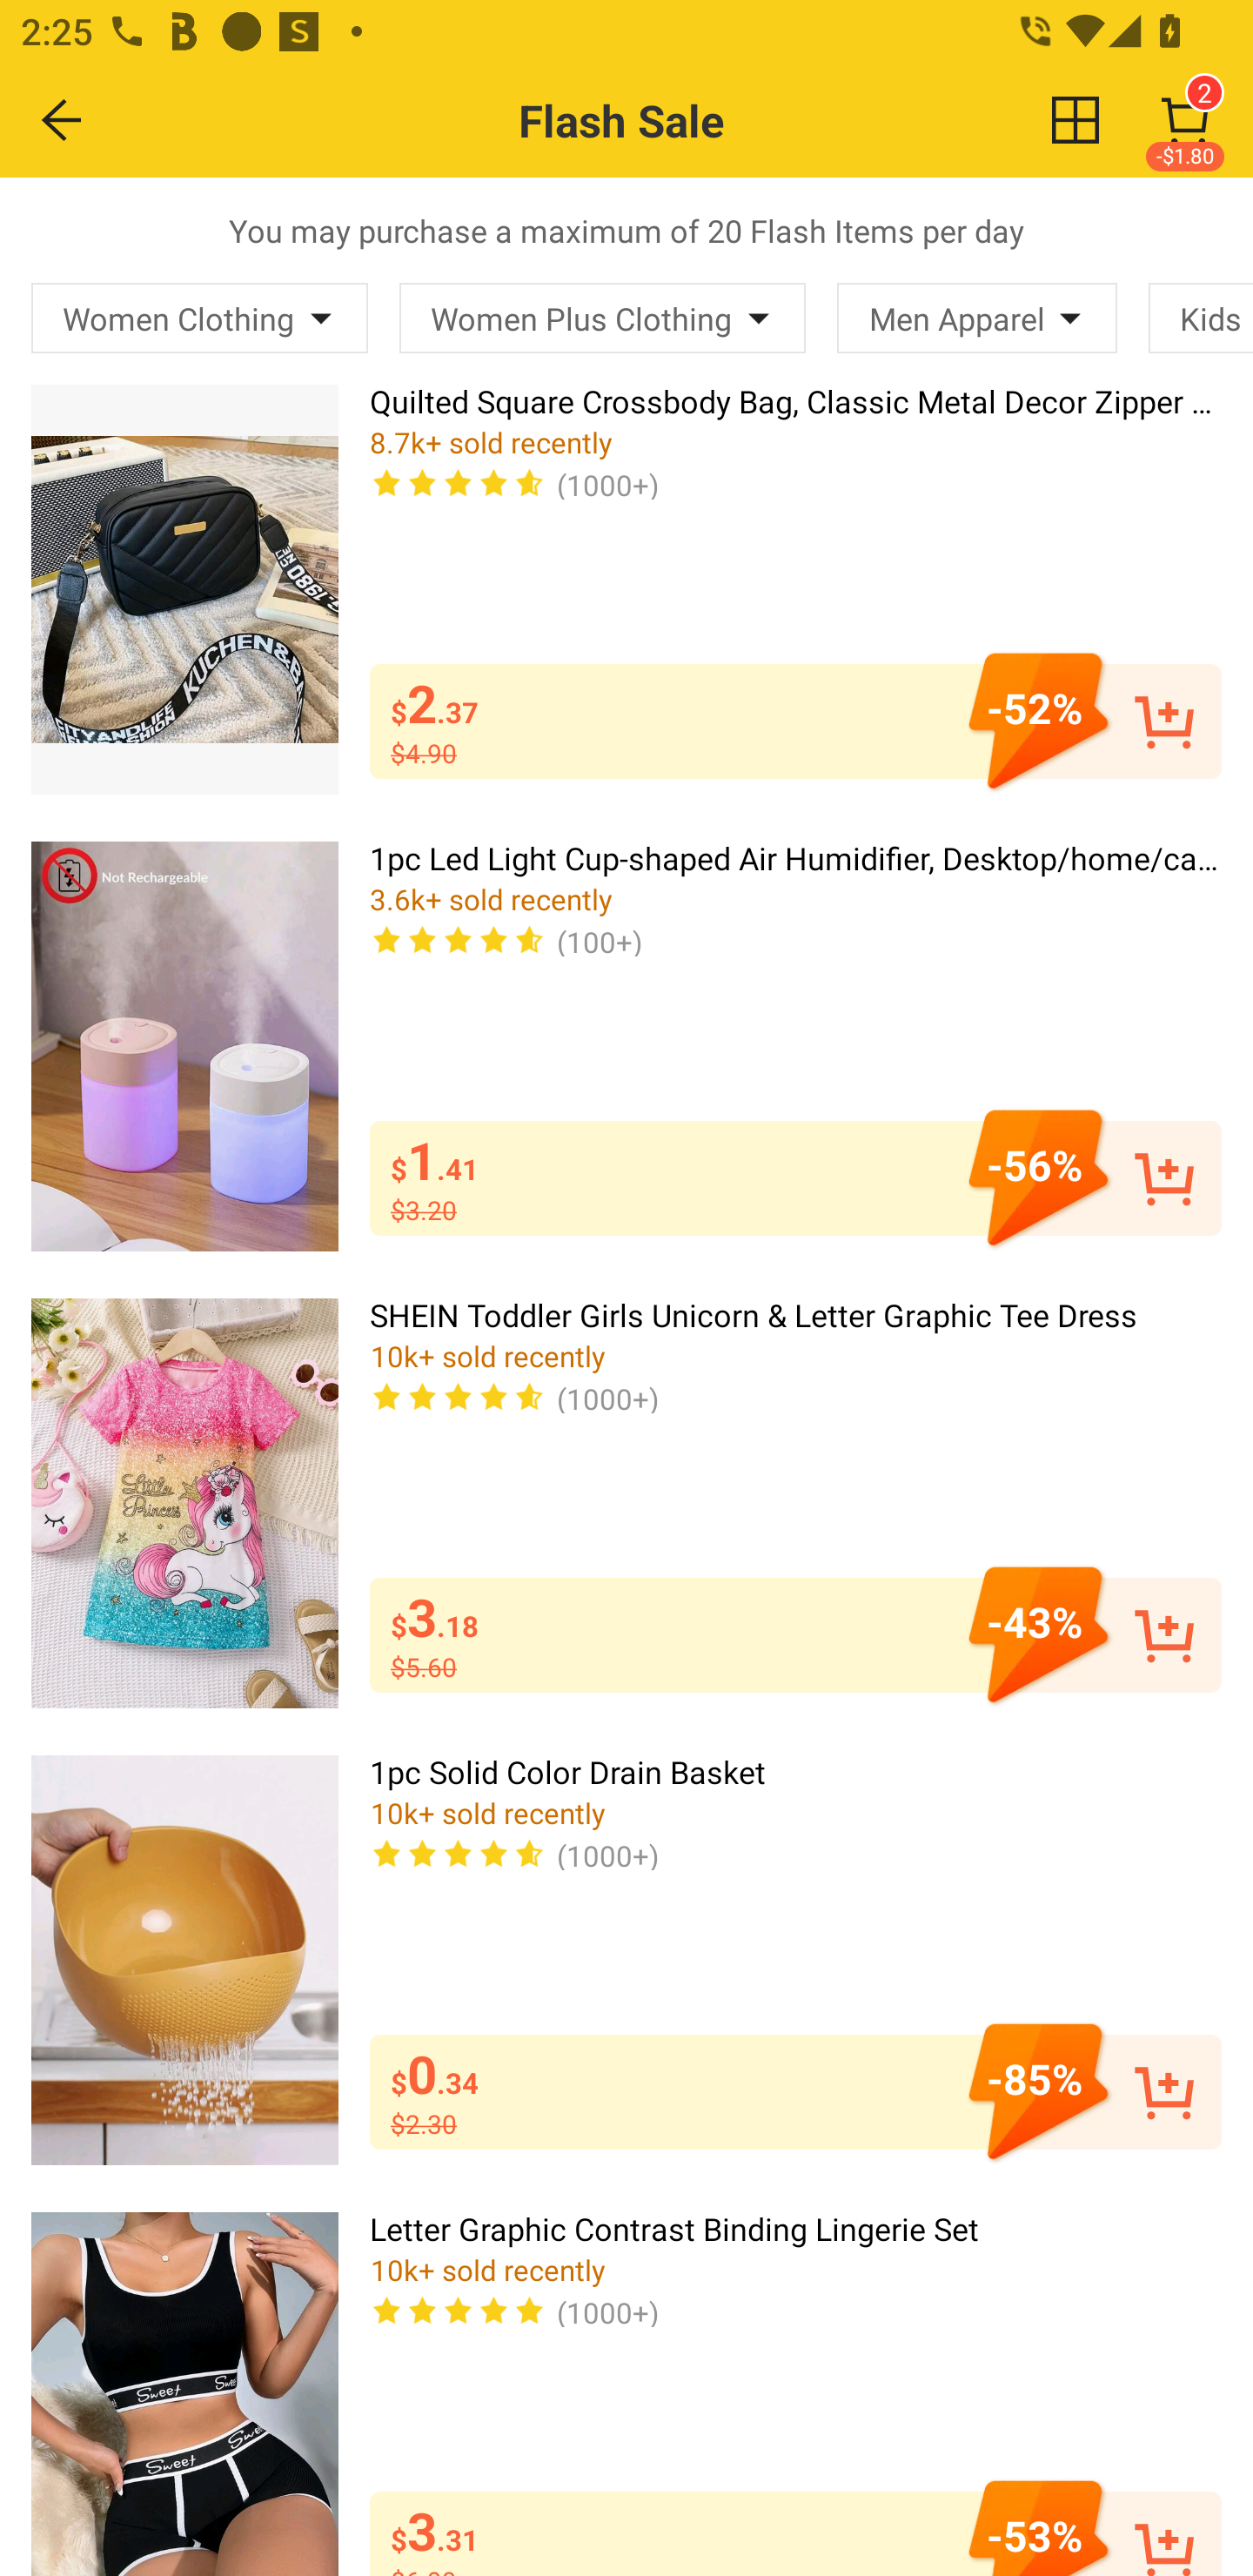  I want to click on Women Clothing, so click(200, 318).